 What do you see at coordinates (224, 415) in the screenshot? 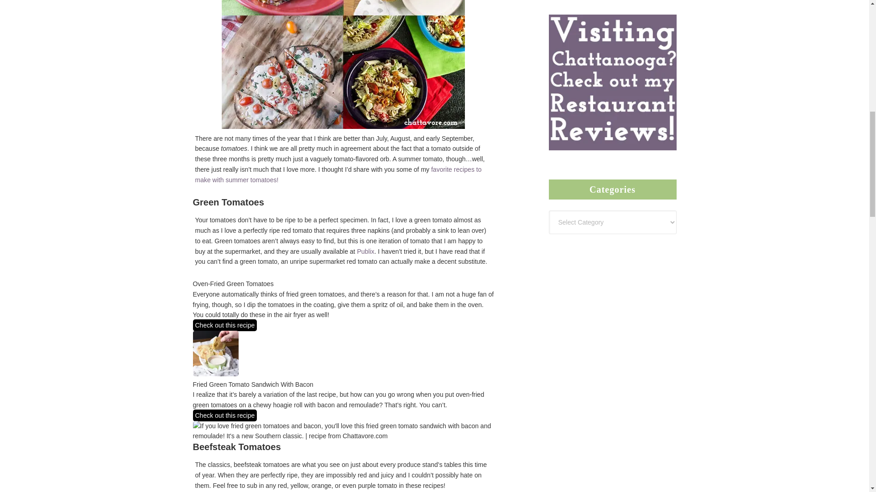
I see `Check out this recipe` at bounding box center [224, 415].